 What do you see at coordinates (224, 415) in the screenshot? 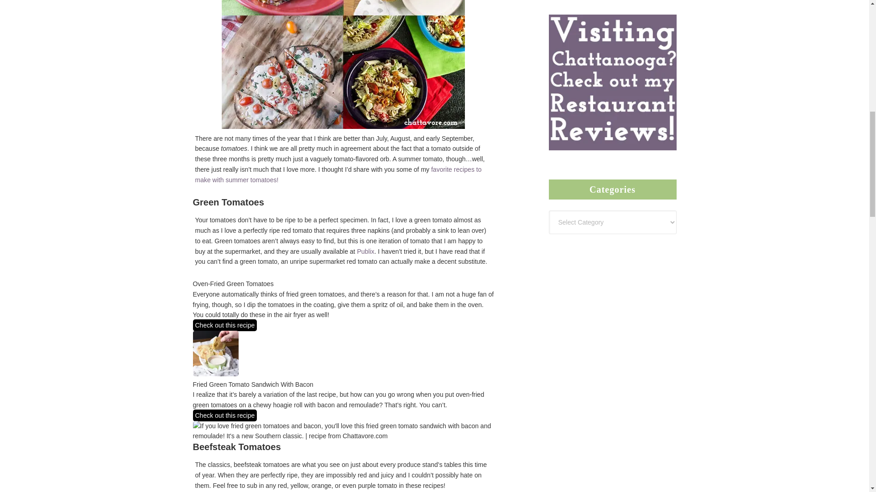
I see `Check out this recipe` at bounding box center [224, 415].